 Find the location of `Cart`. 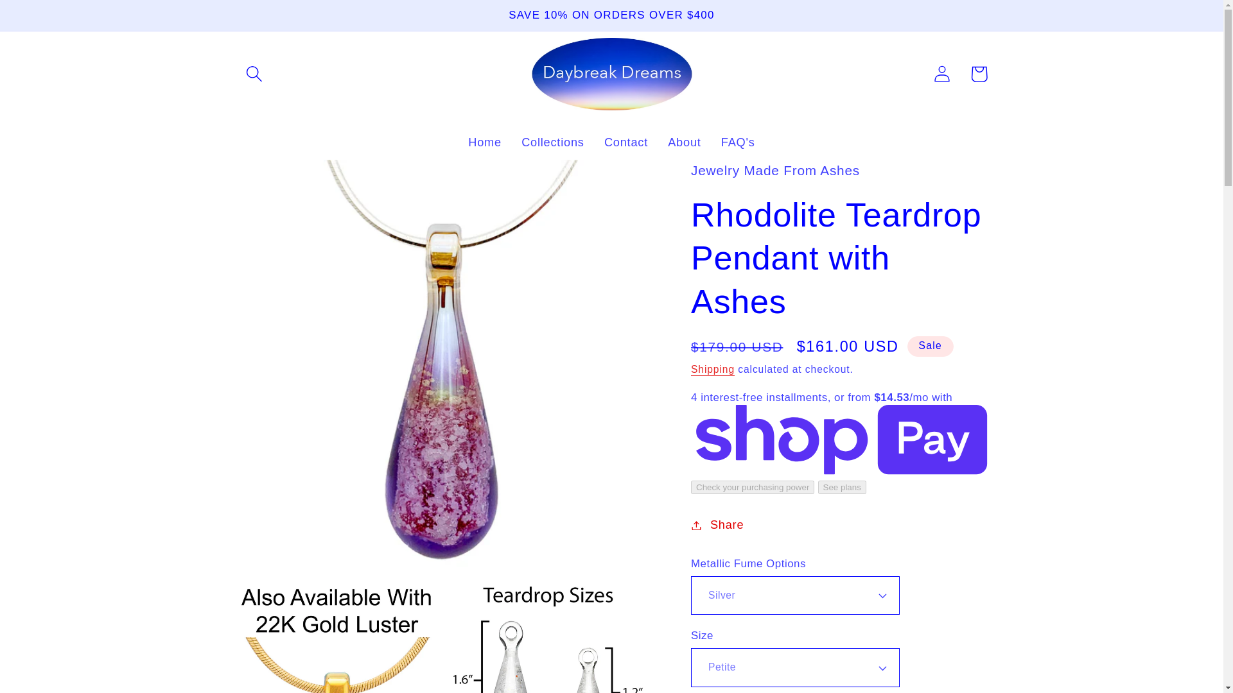

Cart is located at coordinates (979, 74).